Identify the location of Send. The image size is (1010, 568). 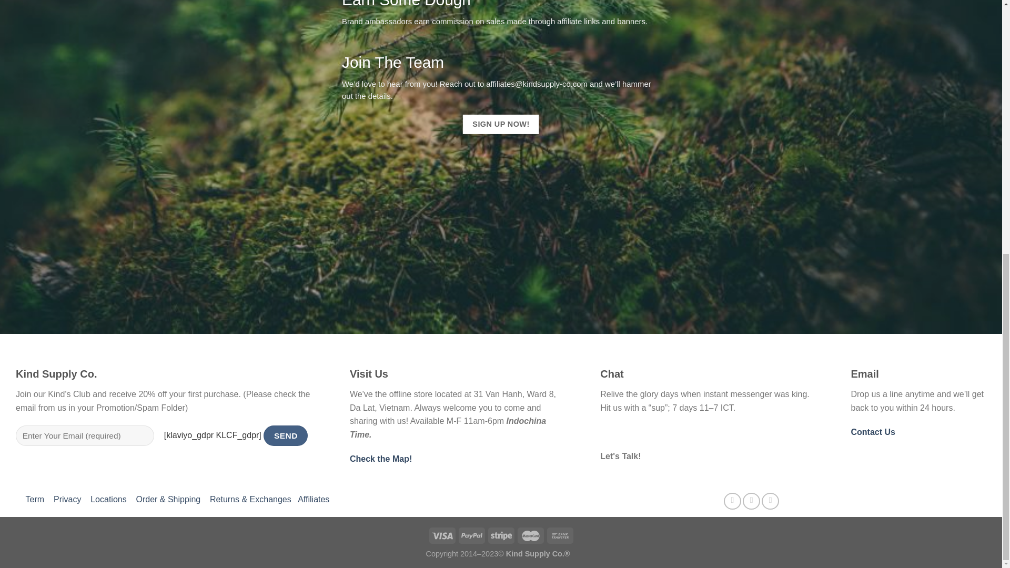
(286, 435).